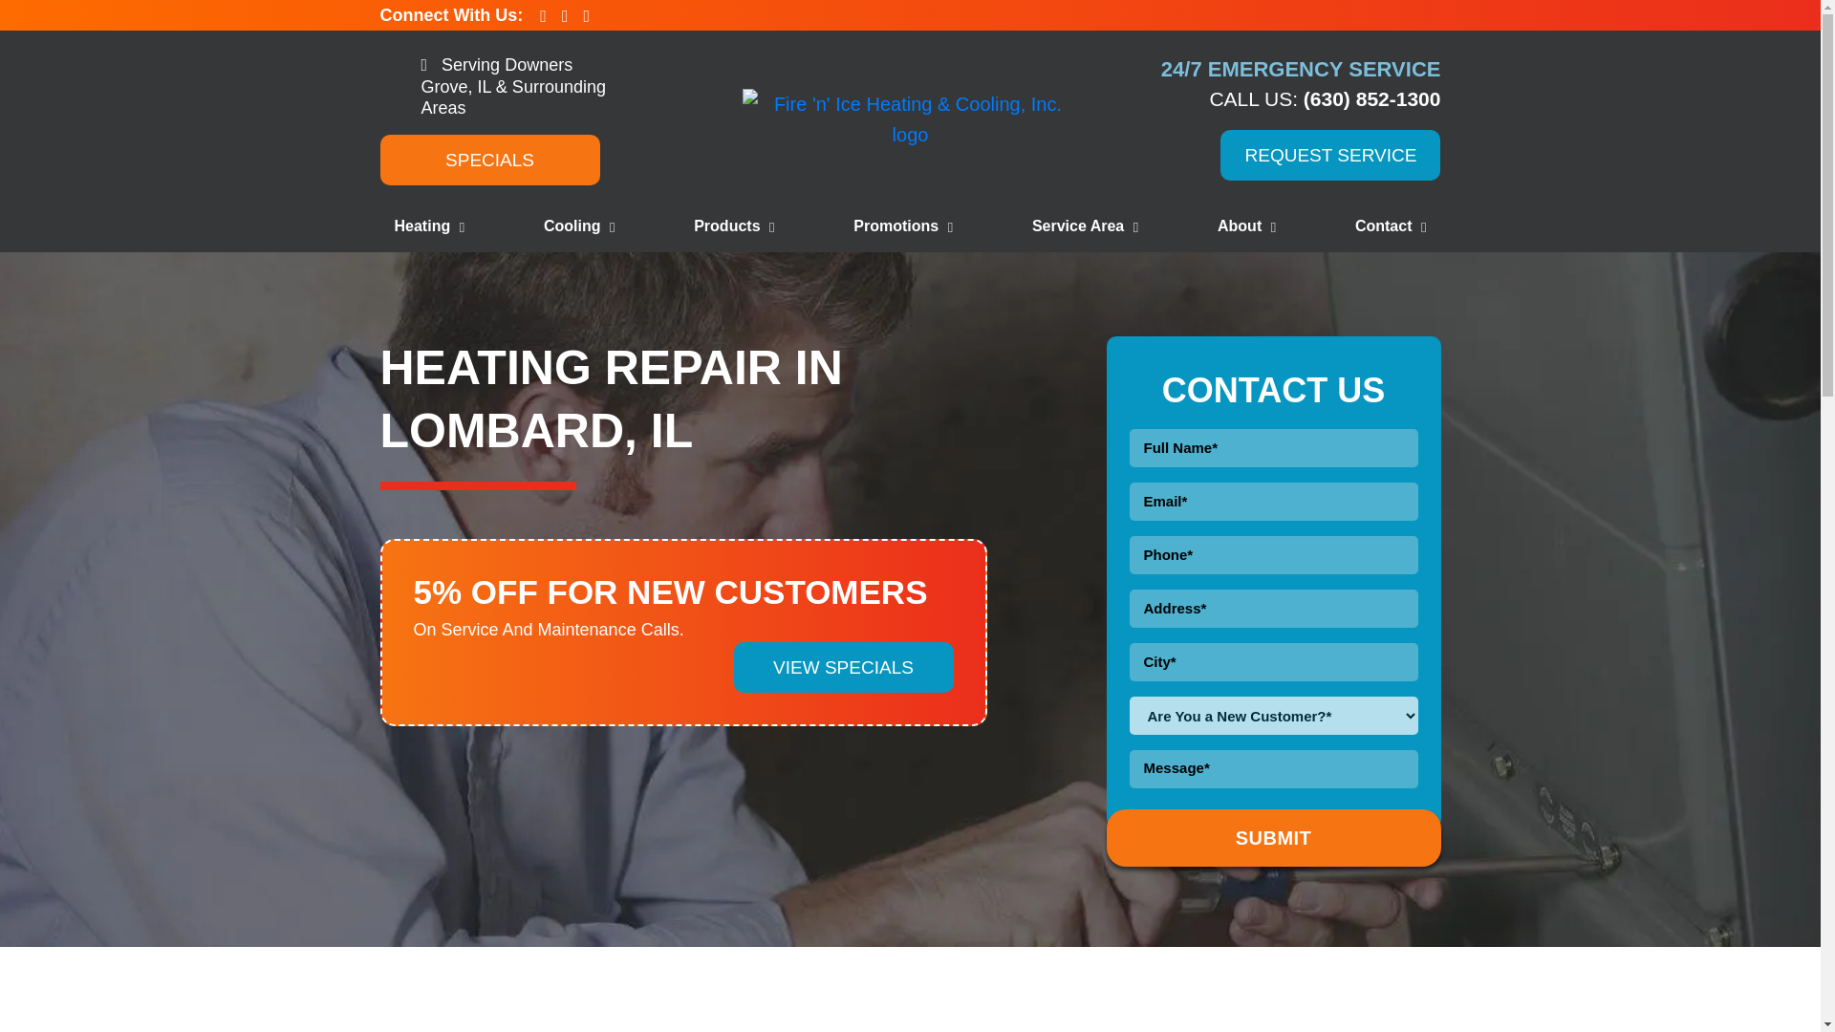 This screenshot has width=1835, height=1032. Describe the element at coordinates (429, 226) in the screenshot. I see `Heating` at that location.